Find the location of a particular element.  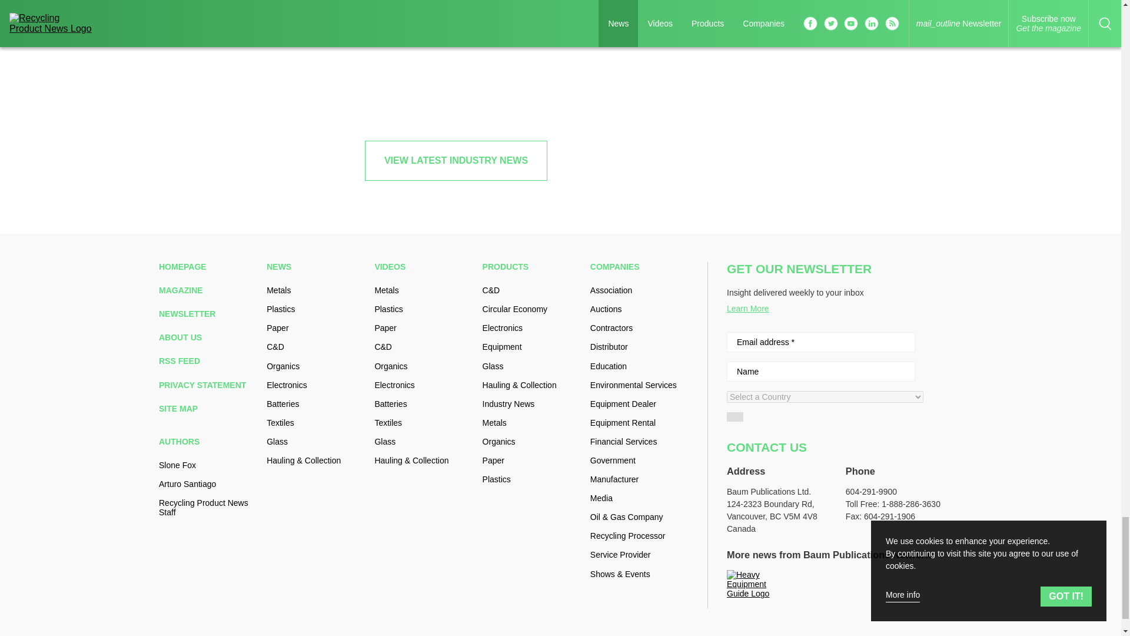

RSS FEED is located at coordinates (208, 360).